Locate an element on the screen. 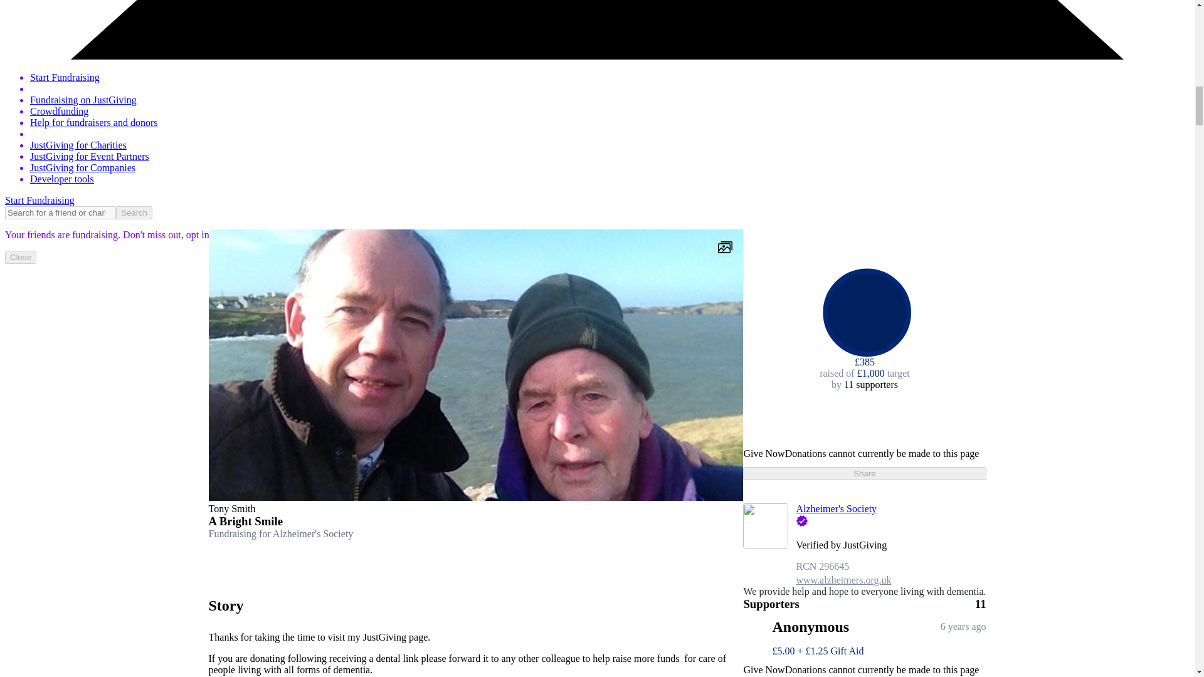  JustGiving for Charities is located at coordinates (78, 144).